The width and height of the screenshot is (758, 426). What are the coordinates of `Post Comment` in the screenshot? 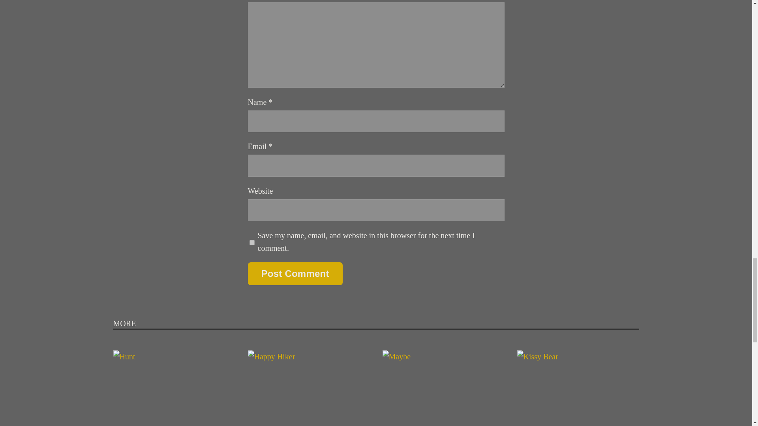 It's located at (295, 274).